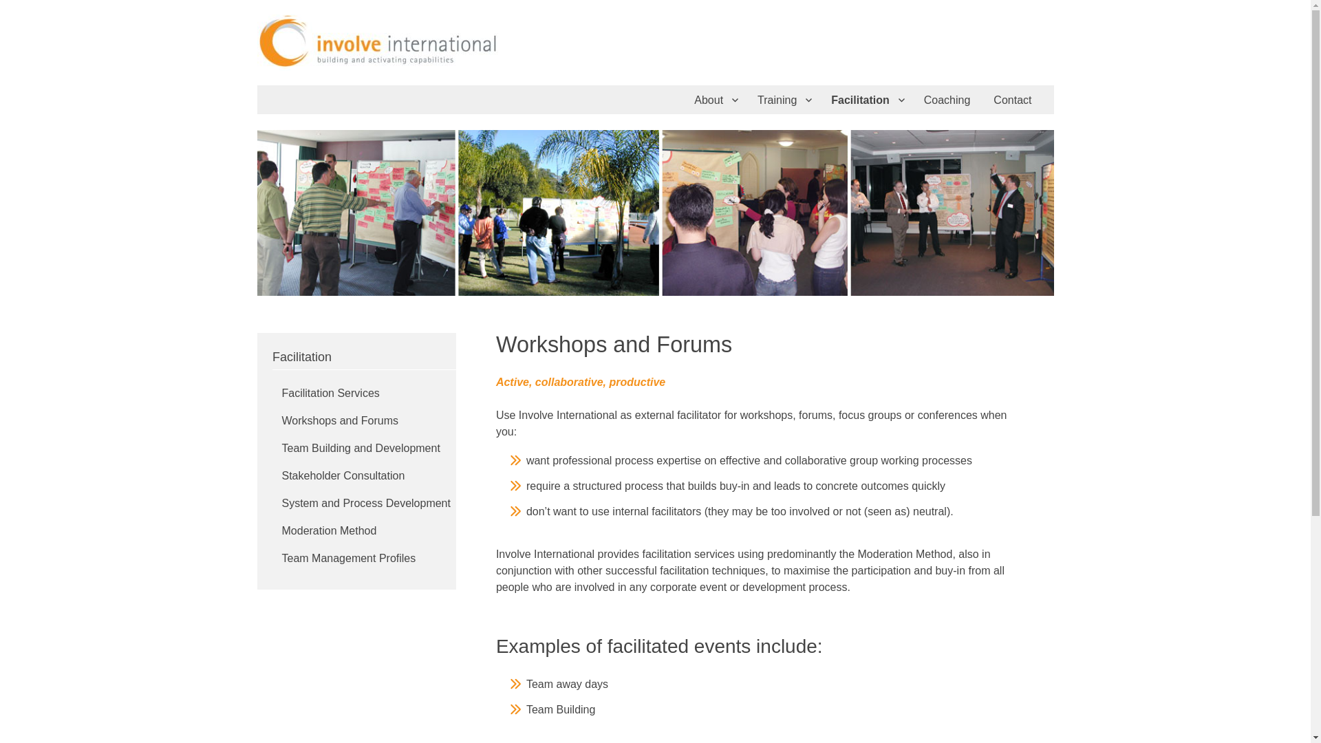 This screenshot has height=743, width=1321. Describe the element at coordinates (784, 100) in the screenshot. I see `Training` at that location.